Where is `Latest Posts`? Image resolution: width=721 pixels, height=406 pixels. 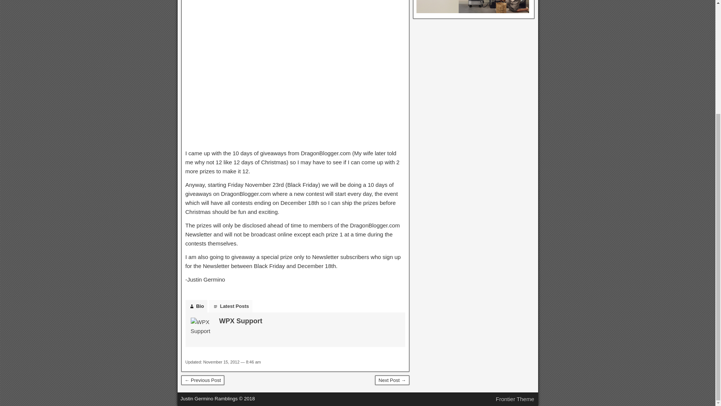
Latest Posts is located at coordinates (231, 306).